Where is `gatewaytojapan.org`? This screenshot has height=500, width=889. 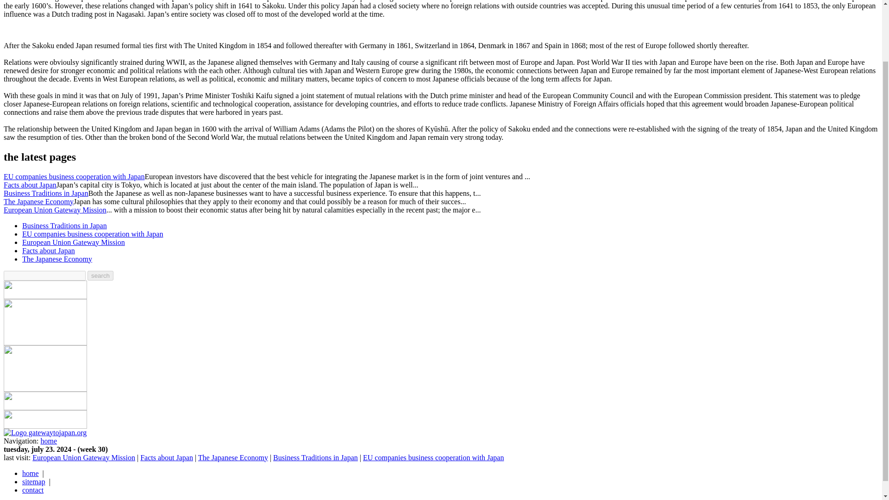
gatewaytojapan.org is located at coordinates (44, 432).